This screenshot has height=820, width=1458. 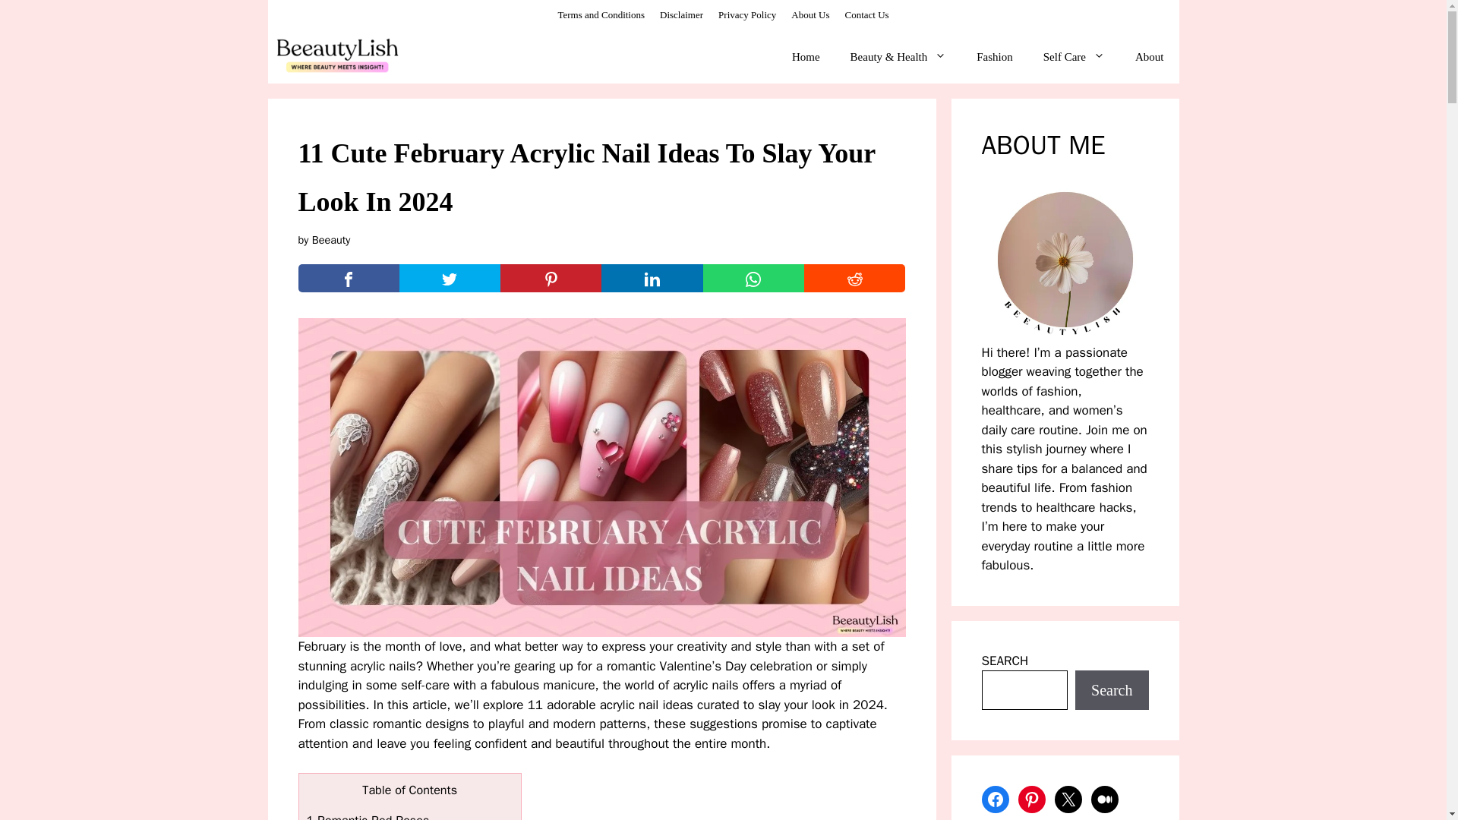 I want to click on Beeauty, so click(x=331, y=240).